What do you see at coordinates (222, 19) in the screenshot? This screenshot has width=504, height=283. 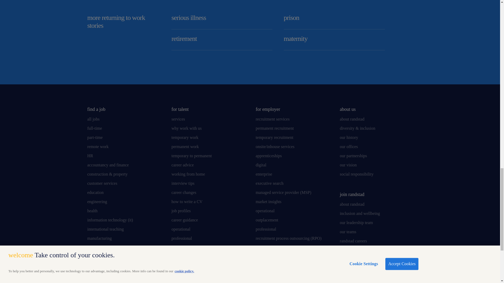 I see `serious illness` at bounding box center [222, 19].